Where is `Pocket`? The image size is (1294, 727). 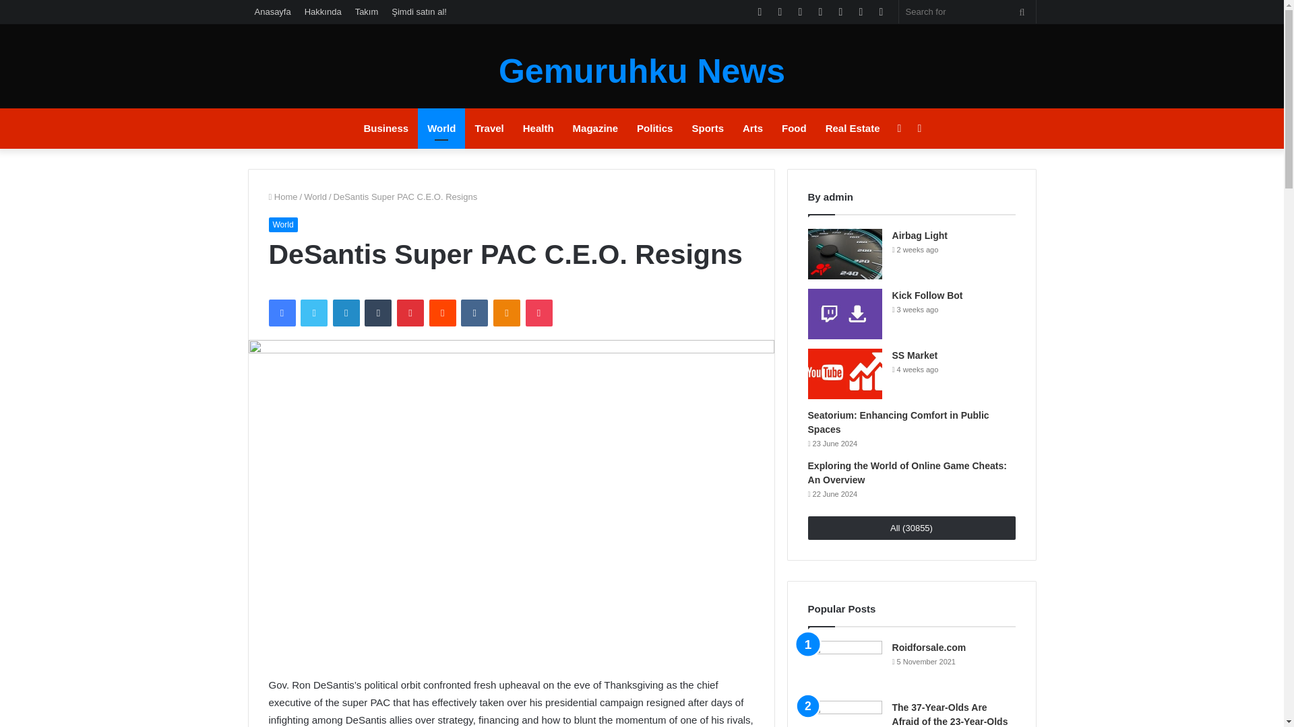 Pocket is located at coordinates (538, 312).